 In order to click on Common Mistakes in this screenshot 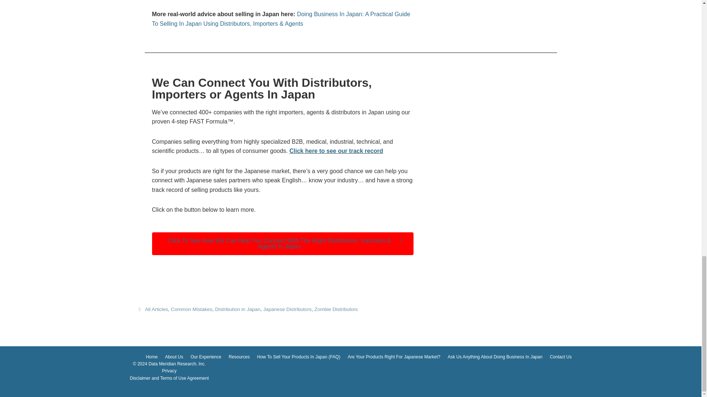, I will do `click(191, 309)`.